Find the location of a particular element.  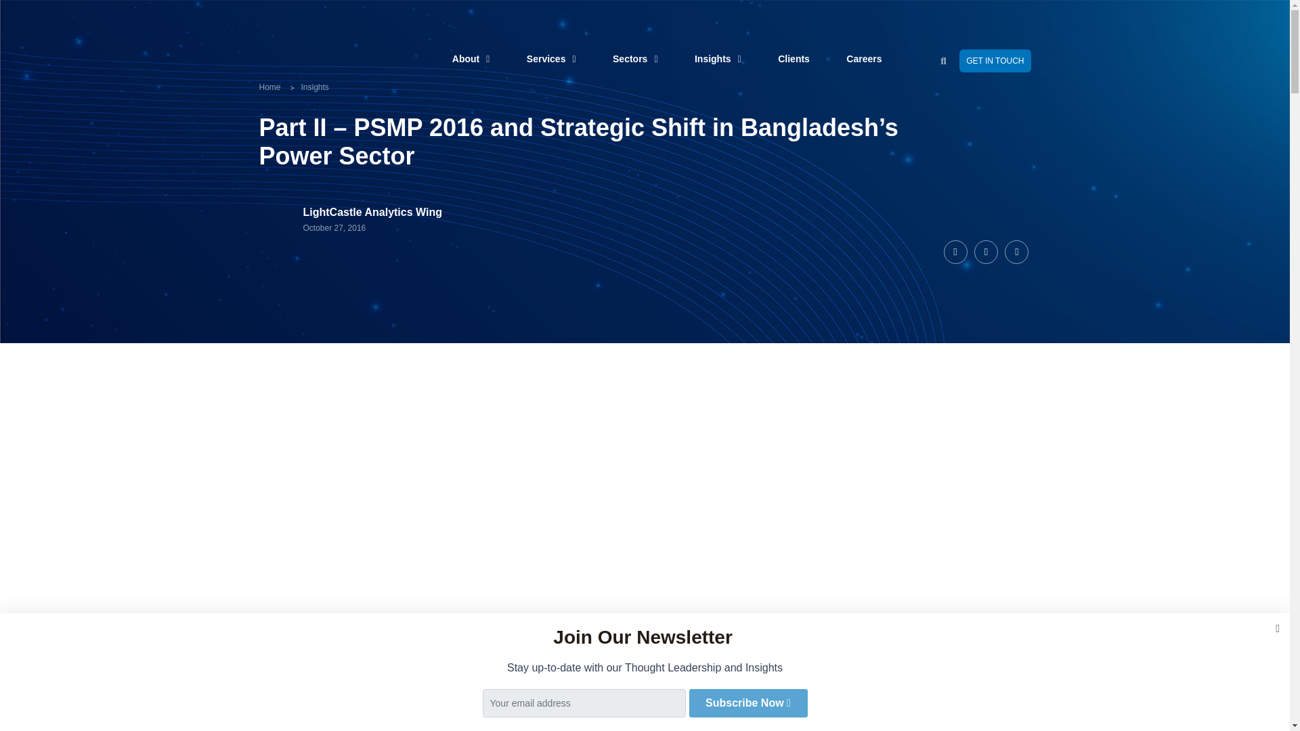

Share with LinkedIn is located at coordinates (986, 251).